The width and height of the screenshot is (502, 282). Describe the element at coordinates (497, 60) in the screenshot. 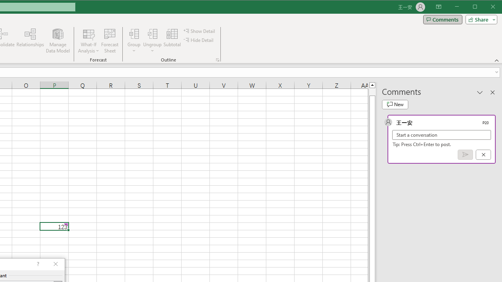

I see `Collapse the Ribbon` at that location.